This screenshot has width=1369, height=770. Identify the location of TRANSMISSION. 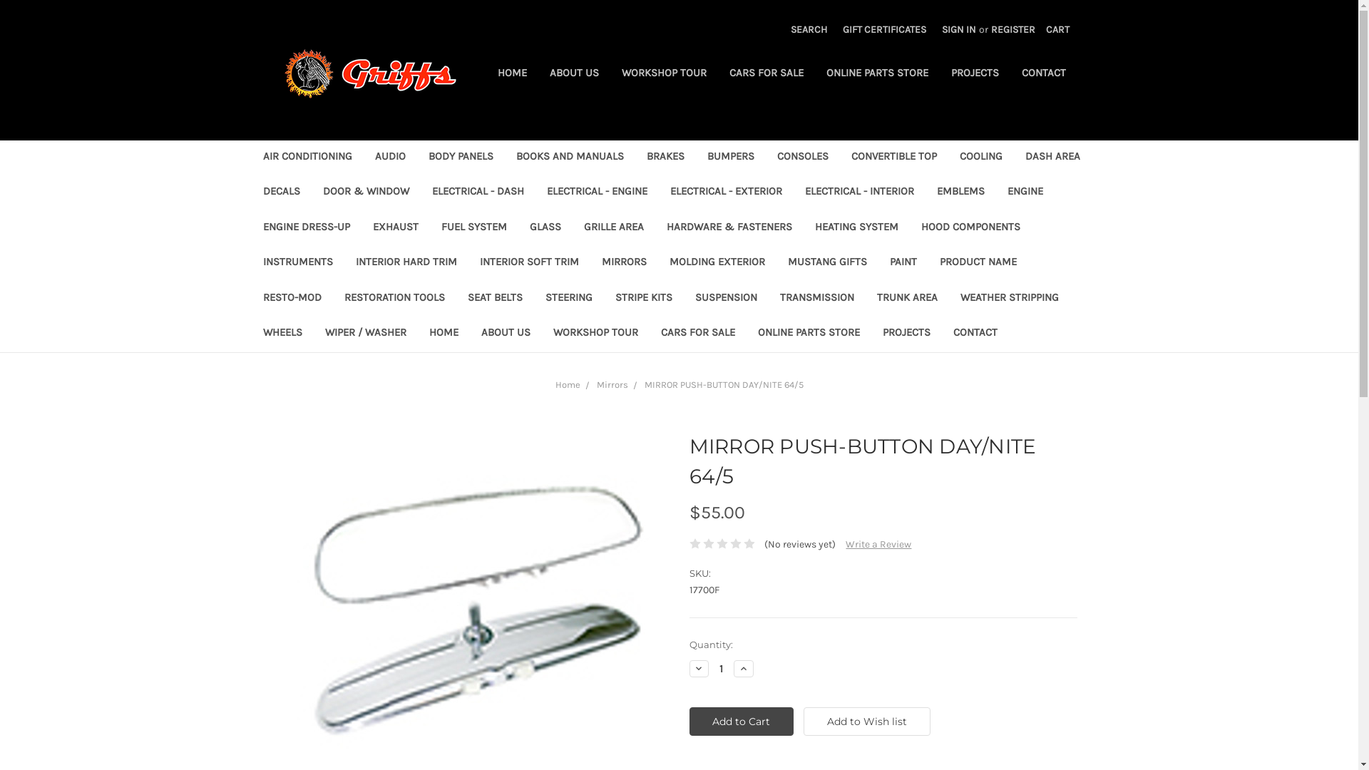
(817, 299).